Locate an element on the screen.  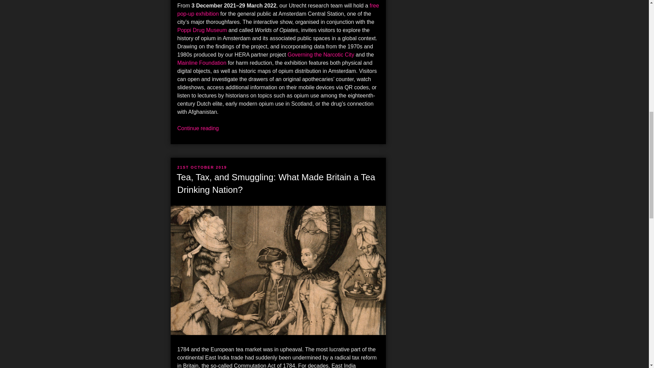
Mainline Foundation is located at coordinates (202, 63).